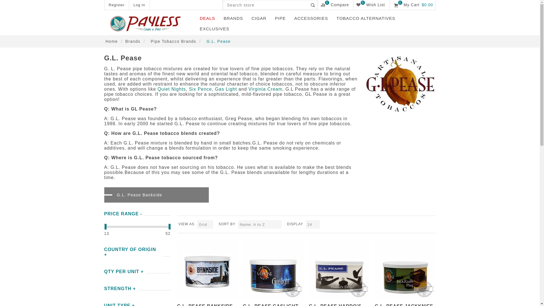 The height and width of the screenshot is (306, 544). Describe the element at coordinates (139, 5) in the screenshot. I see `DEALS` at that location.